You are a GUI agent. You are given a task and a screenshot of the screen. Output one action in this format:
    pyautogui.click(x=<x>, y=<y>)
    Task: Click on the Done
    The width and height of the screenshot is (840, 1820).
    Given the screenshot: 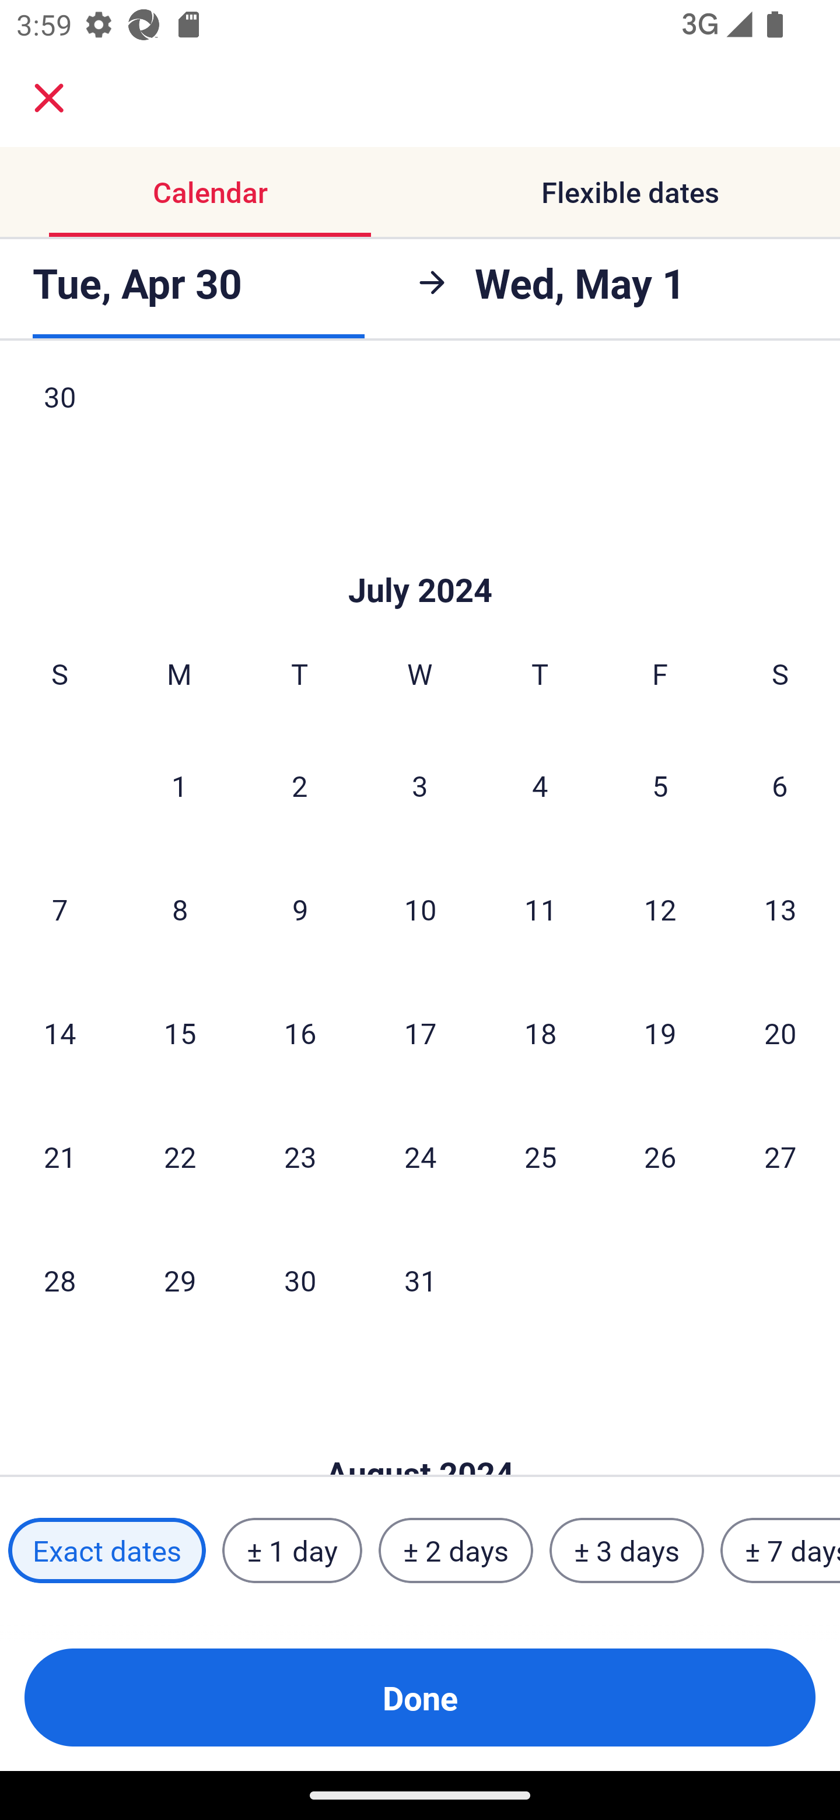 What is the action you would take?
    pyautogui.click(x=420, y=1697)
    